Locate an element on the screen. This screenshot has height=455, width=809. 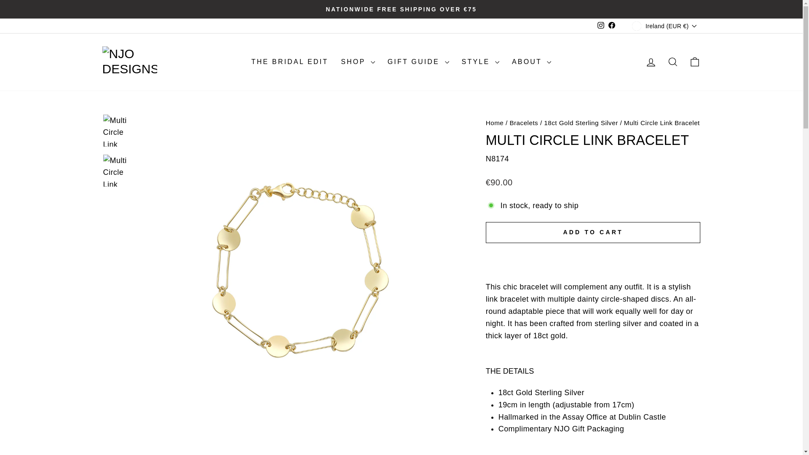
18ct Gold Sterling Silver is located at coordinates (581, 123).